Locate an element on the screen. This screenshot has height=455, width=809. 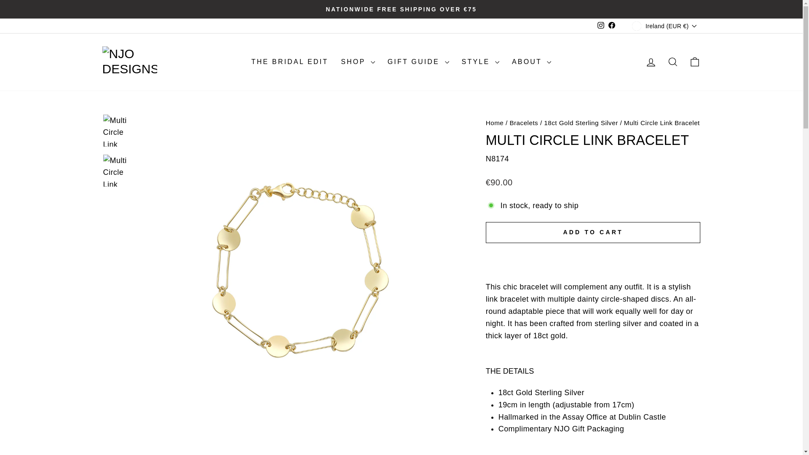
18ct Gold Sterling Silver is located at coordinates (581, 123).